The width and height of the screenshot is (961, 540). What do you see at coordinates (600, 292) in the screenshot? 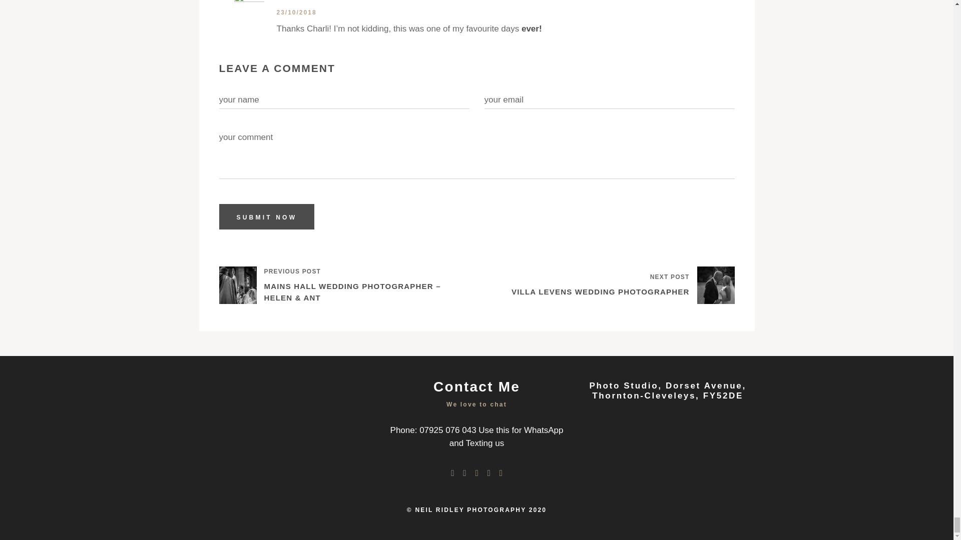
I see `VILLA LEVENS WEDDING PHOTOGRAPHER` at bounding box center [600, 292].